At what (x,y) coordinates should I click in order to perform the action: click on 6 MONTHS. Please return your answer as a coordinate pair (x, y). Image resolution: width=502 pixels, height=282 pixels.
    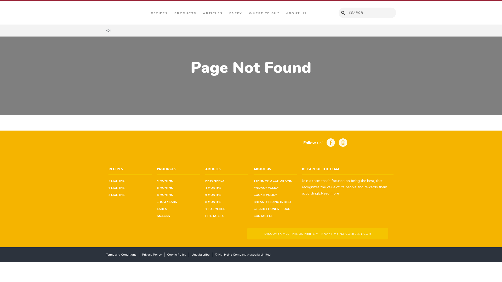
    Looking at the image, I should click on (117, 187).